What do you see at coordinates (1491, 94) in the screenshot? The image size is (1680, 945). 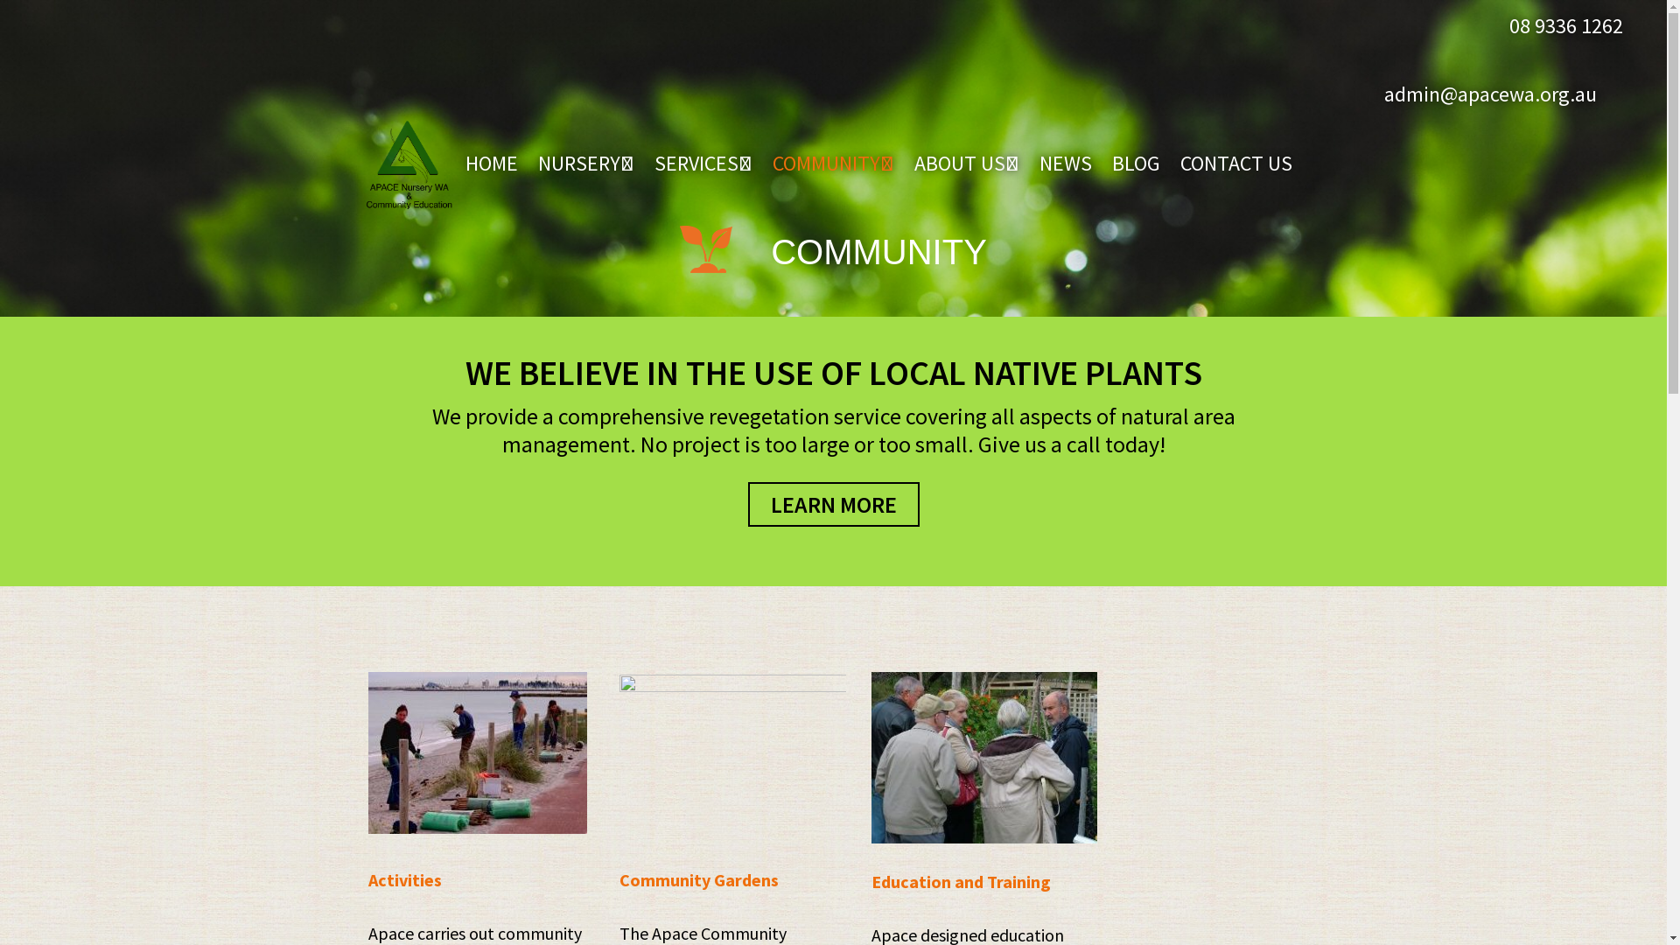 I see `admin@apacewa.org.au` at bounding box center [1491, 94].